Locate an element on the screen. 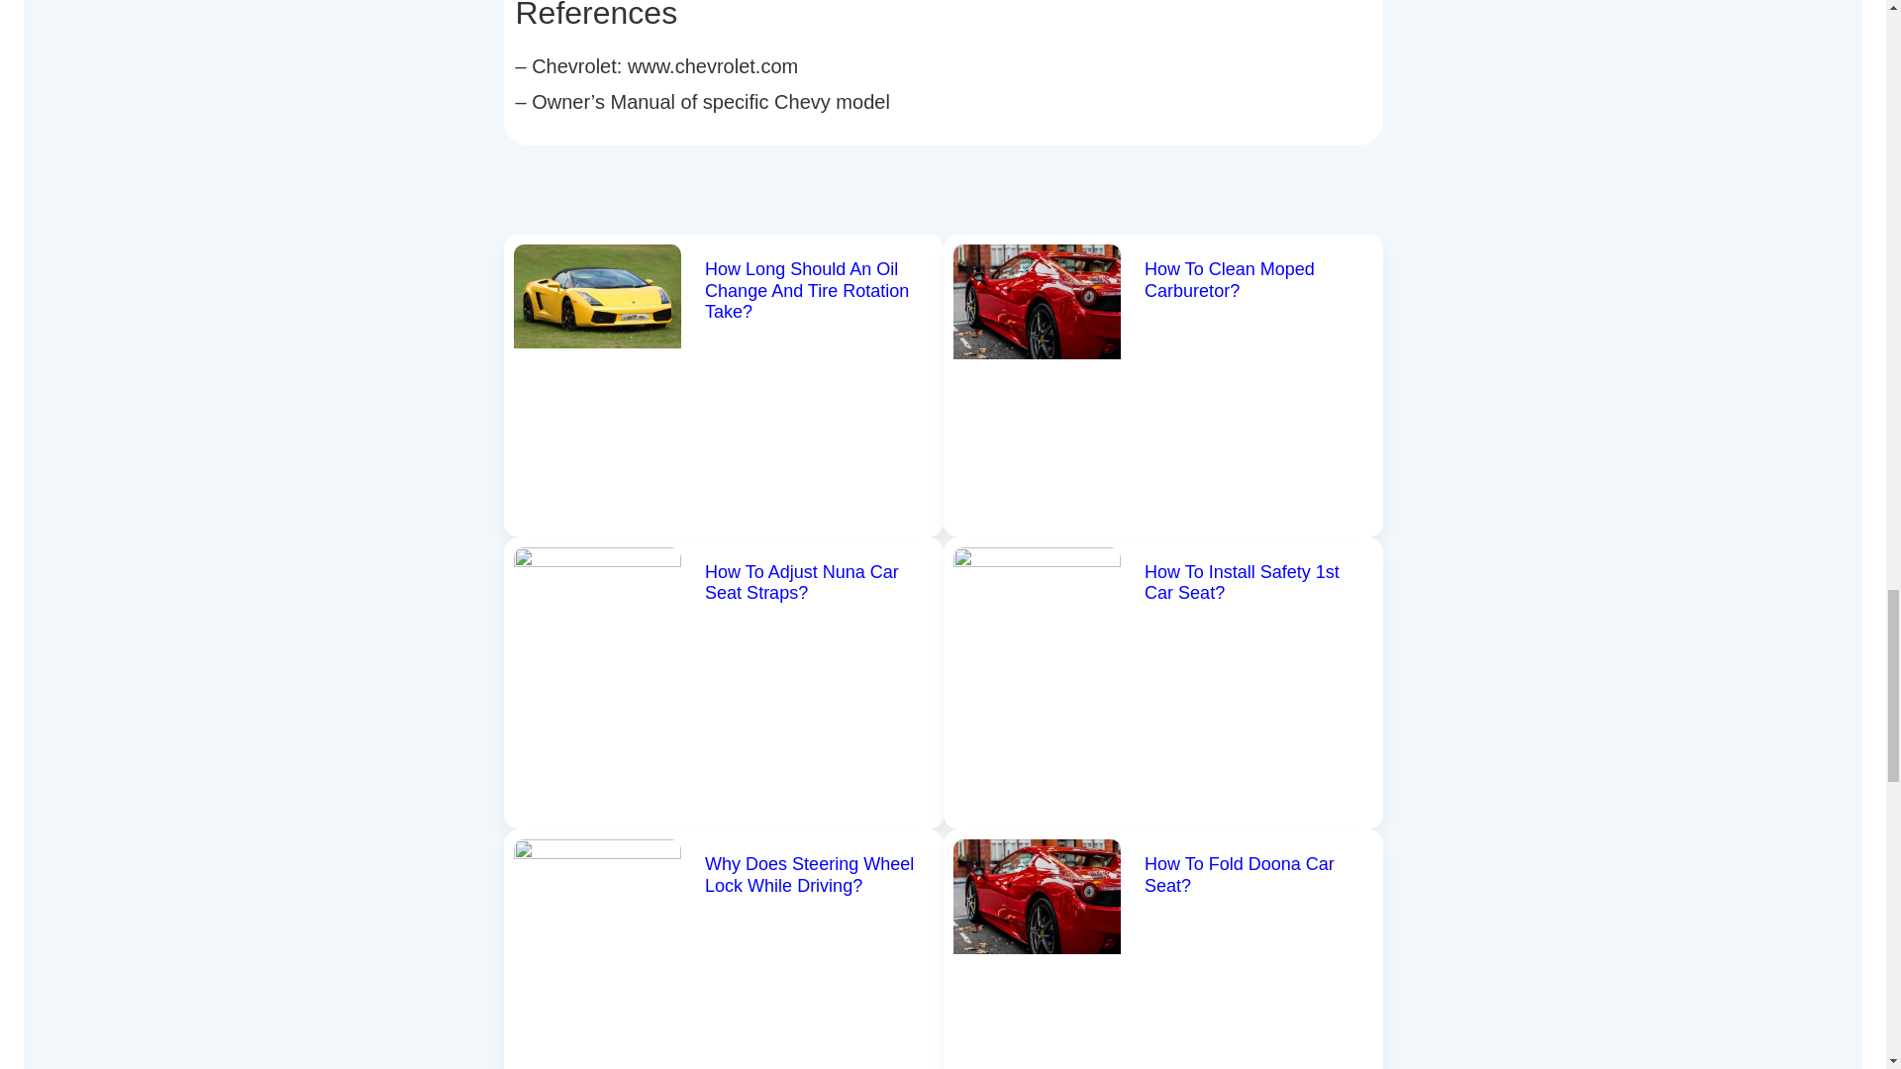  How To Clean Moped Carburetor? is located at coordinates (1230, 279).